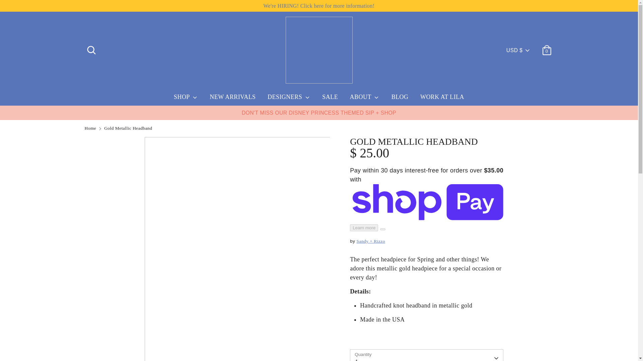 The height and width of the screenshot is (361, 643). What do you see at coordinates (470, 339) in the screenshot?
I see `Meta Pay` at bounding box center [470, 339].